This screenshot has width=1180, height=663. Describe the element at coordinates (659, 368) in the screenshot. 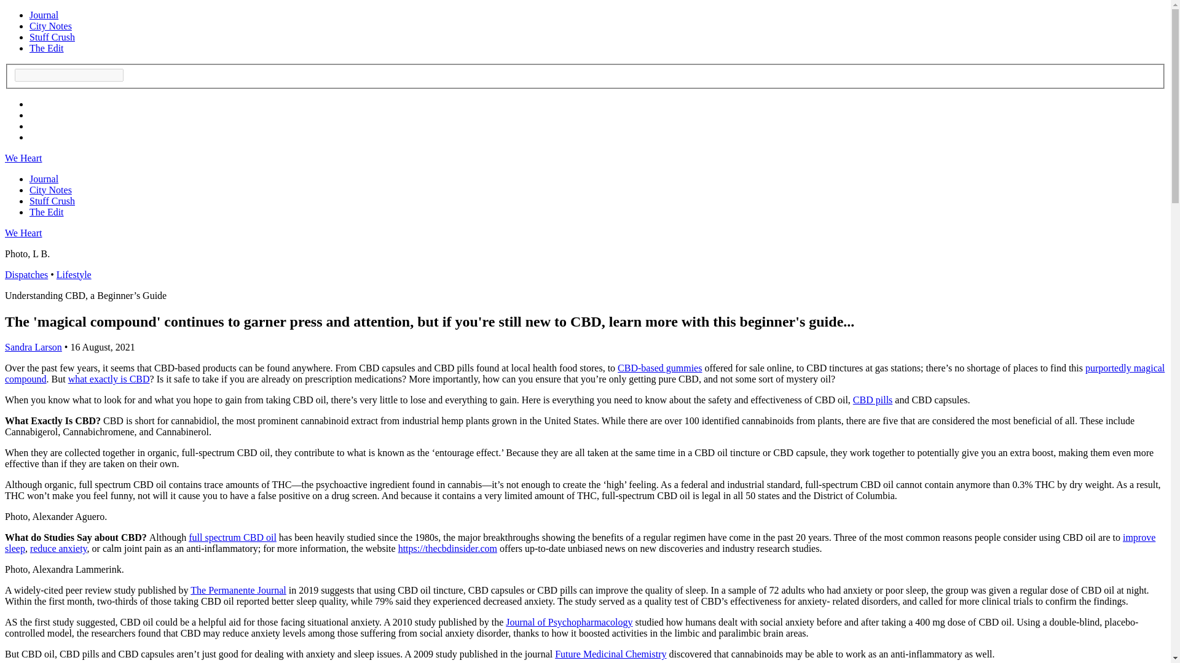

I see `CBD-based gummies` at that location.